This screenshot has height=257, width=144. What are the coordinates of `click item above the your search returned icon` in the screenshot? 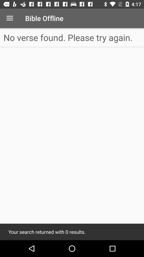 It's located at (72, 37).